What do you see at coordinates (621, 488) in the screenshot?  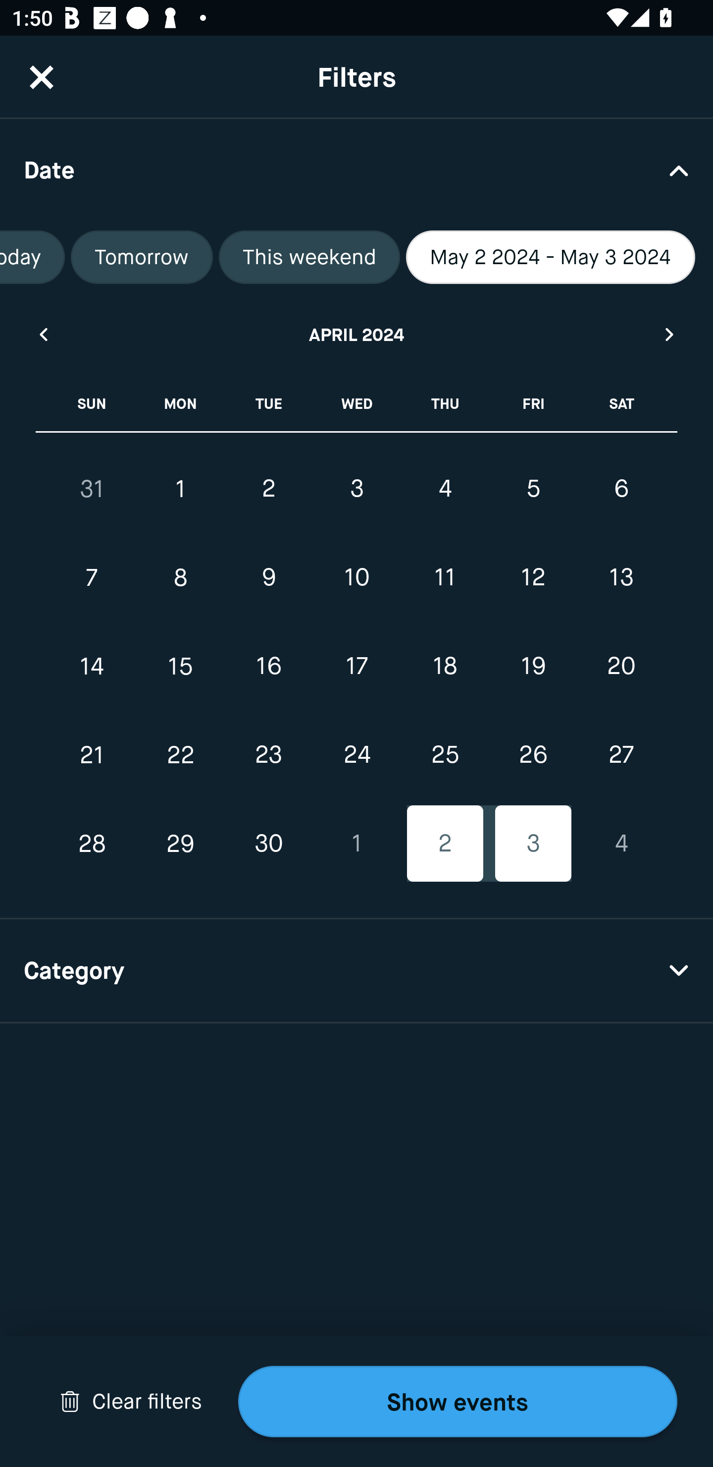 I see `6` at bounding box center [621, 488].